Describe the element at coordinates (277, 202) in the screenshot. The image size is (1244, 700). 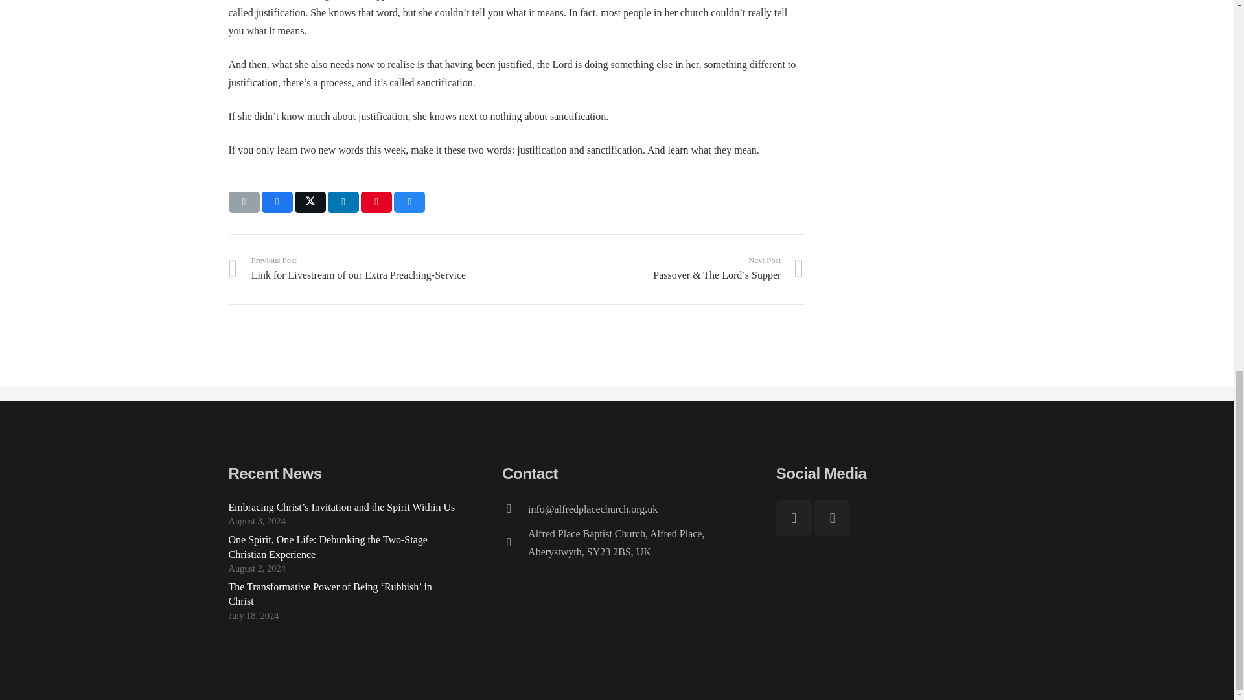
I see `Share this` at that location.